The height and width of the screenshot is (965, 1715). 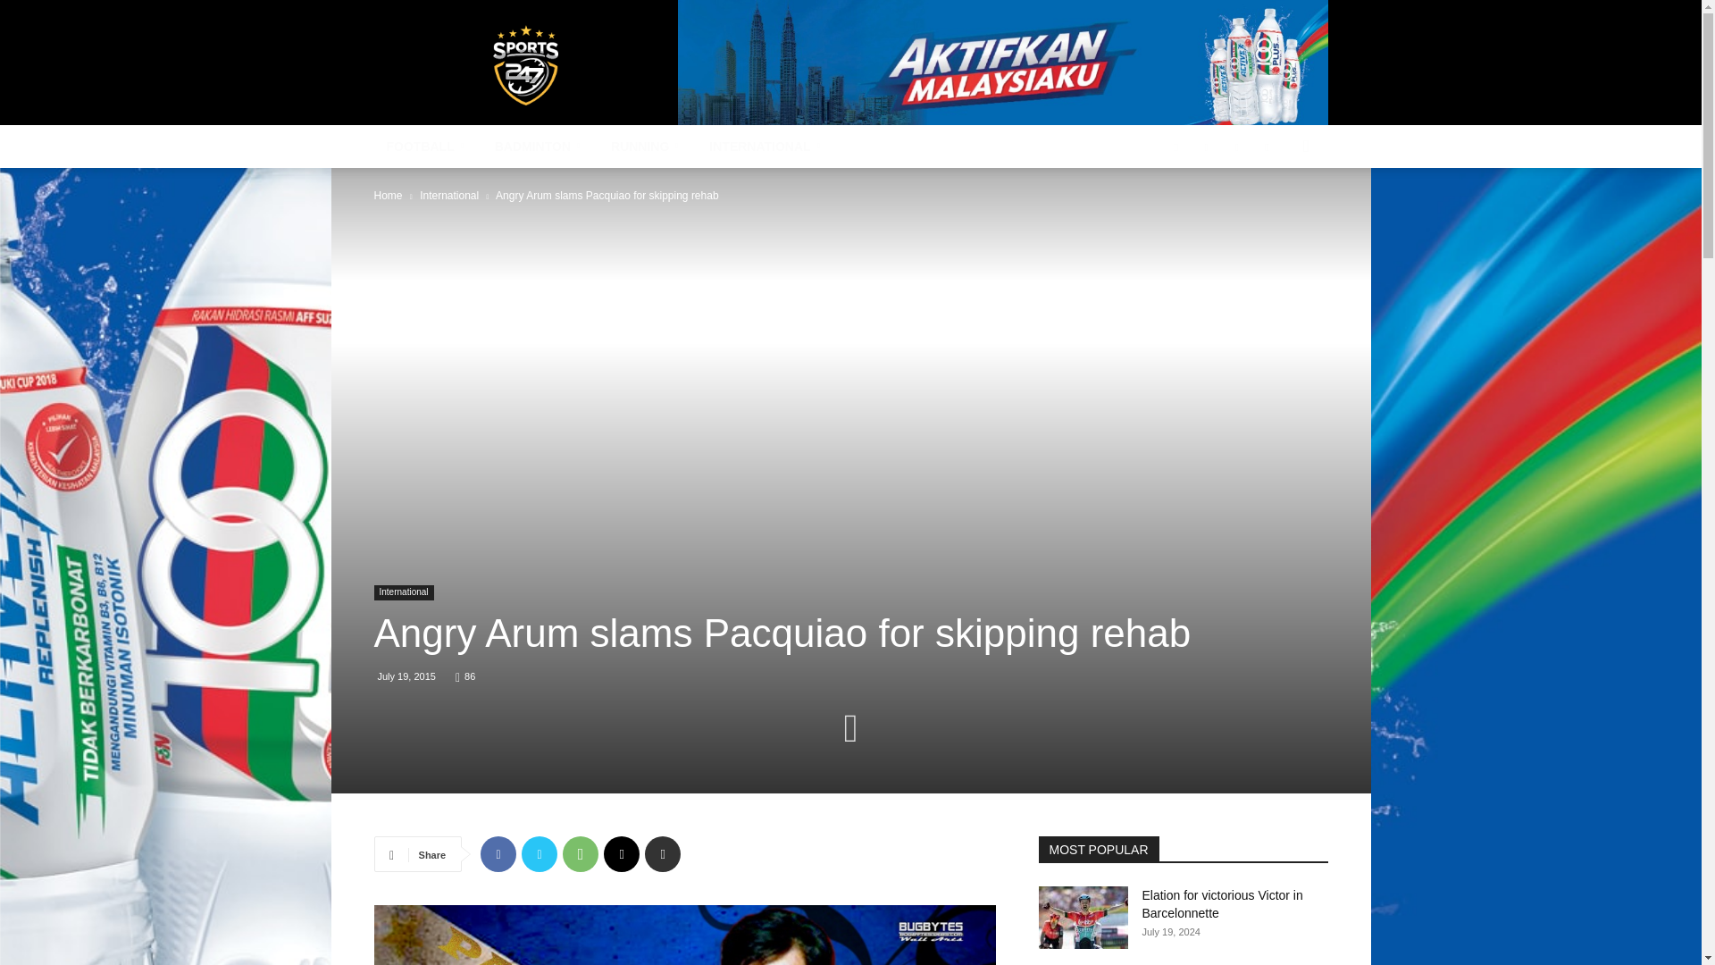 What do you see at coordinates (540, 147) in the screenshot?
I see `BADMINTON` at bounding box center [540, 147].